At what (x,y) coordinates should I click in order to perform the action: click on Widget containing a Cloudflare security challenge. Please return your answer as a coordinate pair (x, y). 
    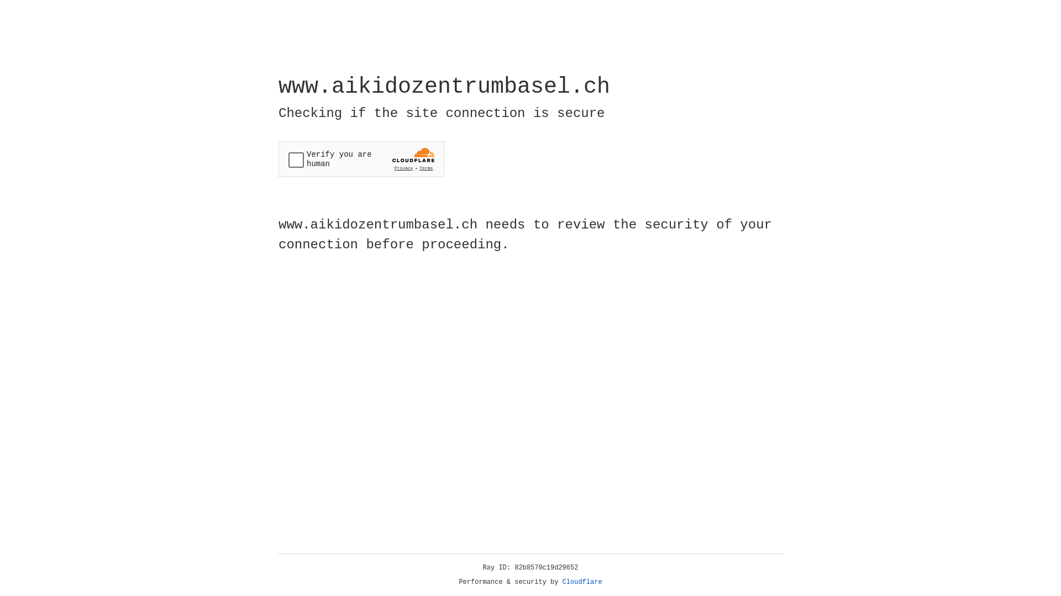
    Looking at the image, I should click on (361, 159).